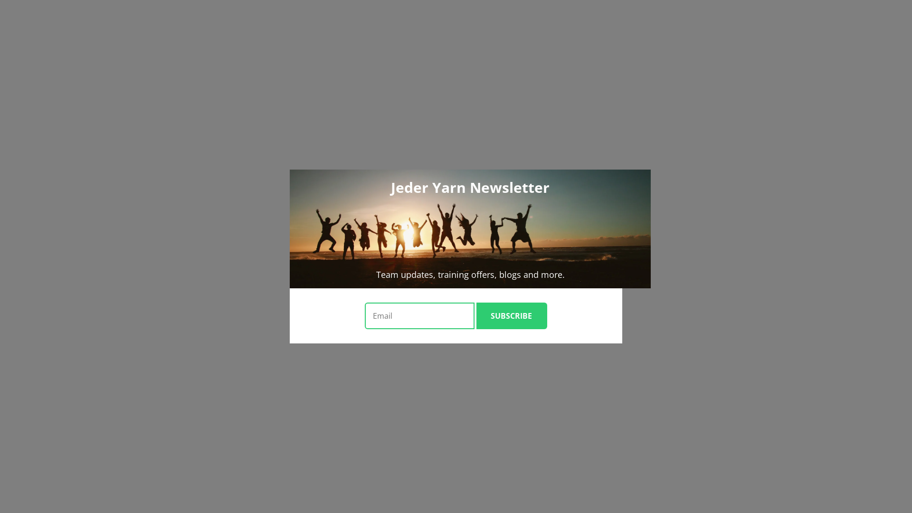 The height and width of the screenshot is (513, 912). Describe the element at coordinates (68, 372) in the screenshot. I see `Roving Listeners` at that location.